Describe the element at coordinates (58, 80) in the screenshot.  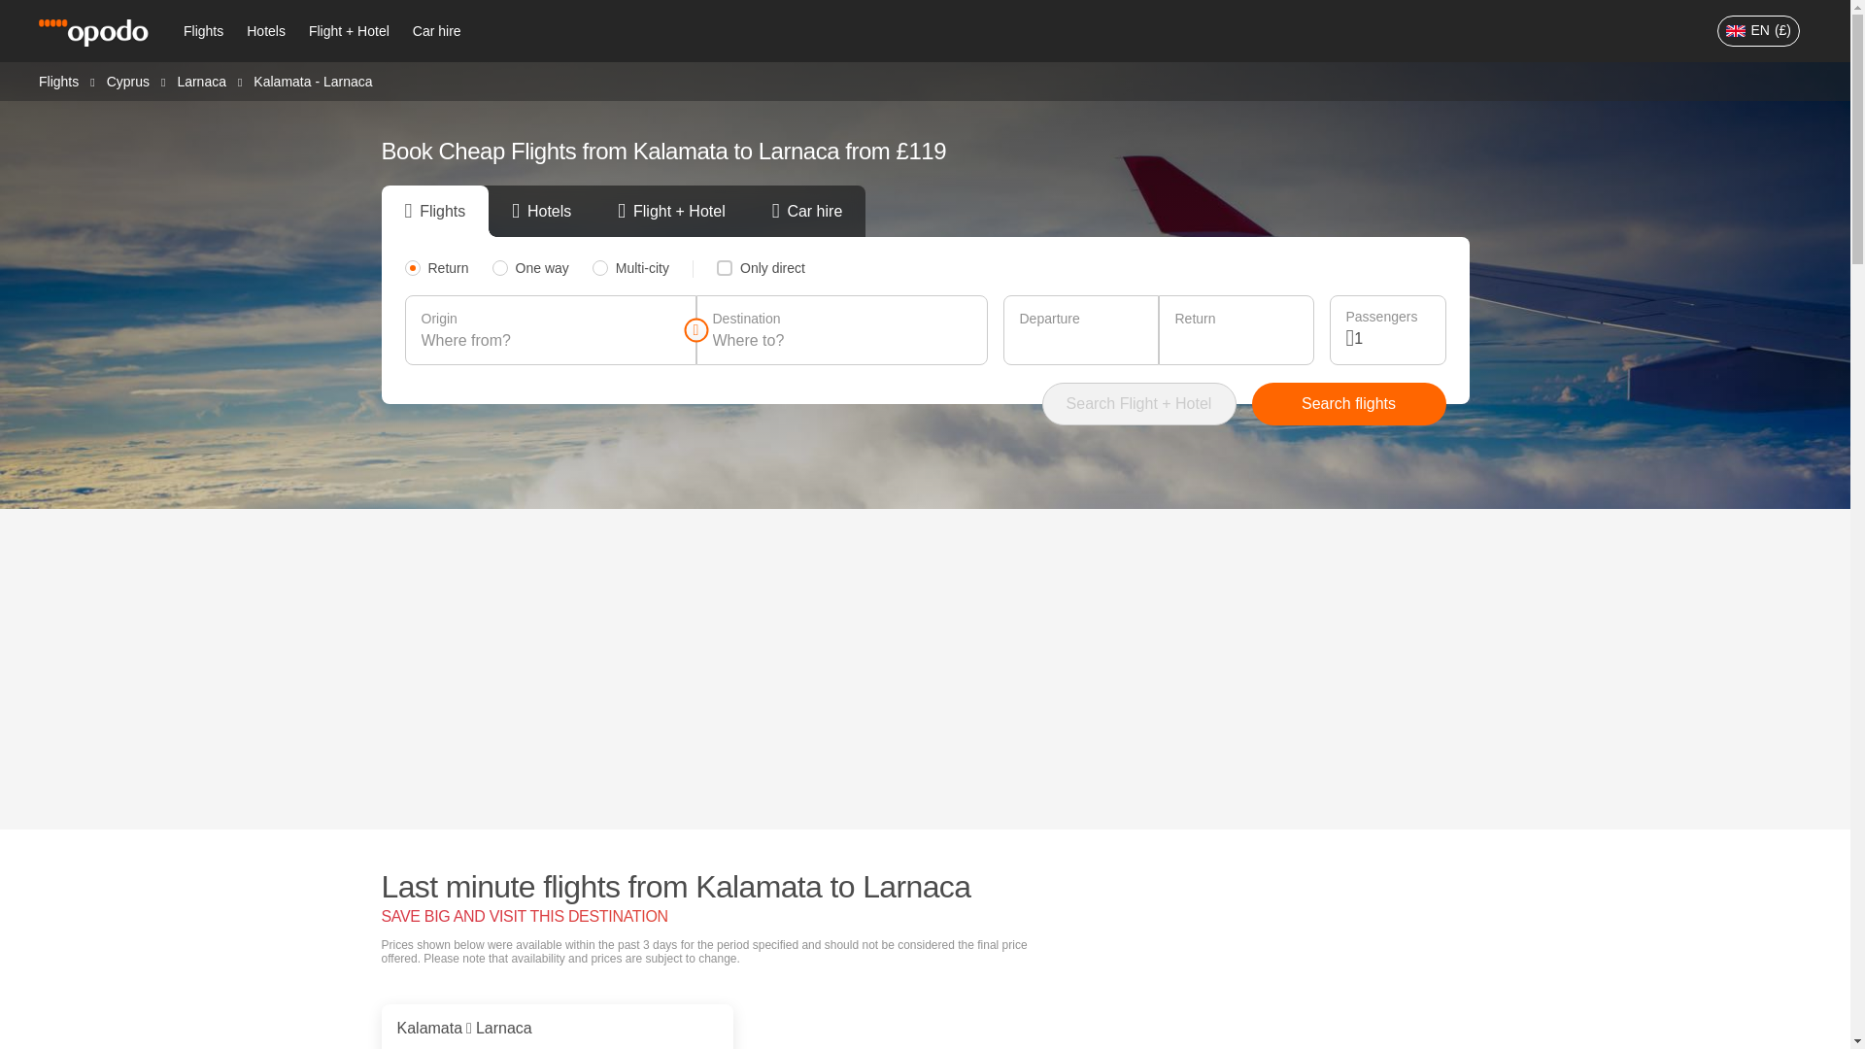
I see `Flights` at that location.